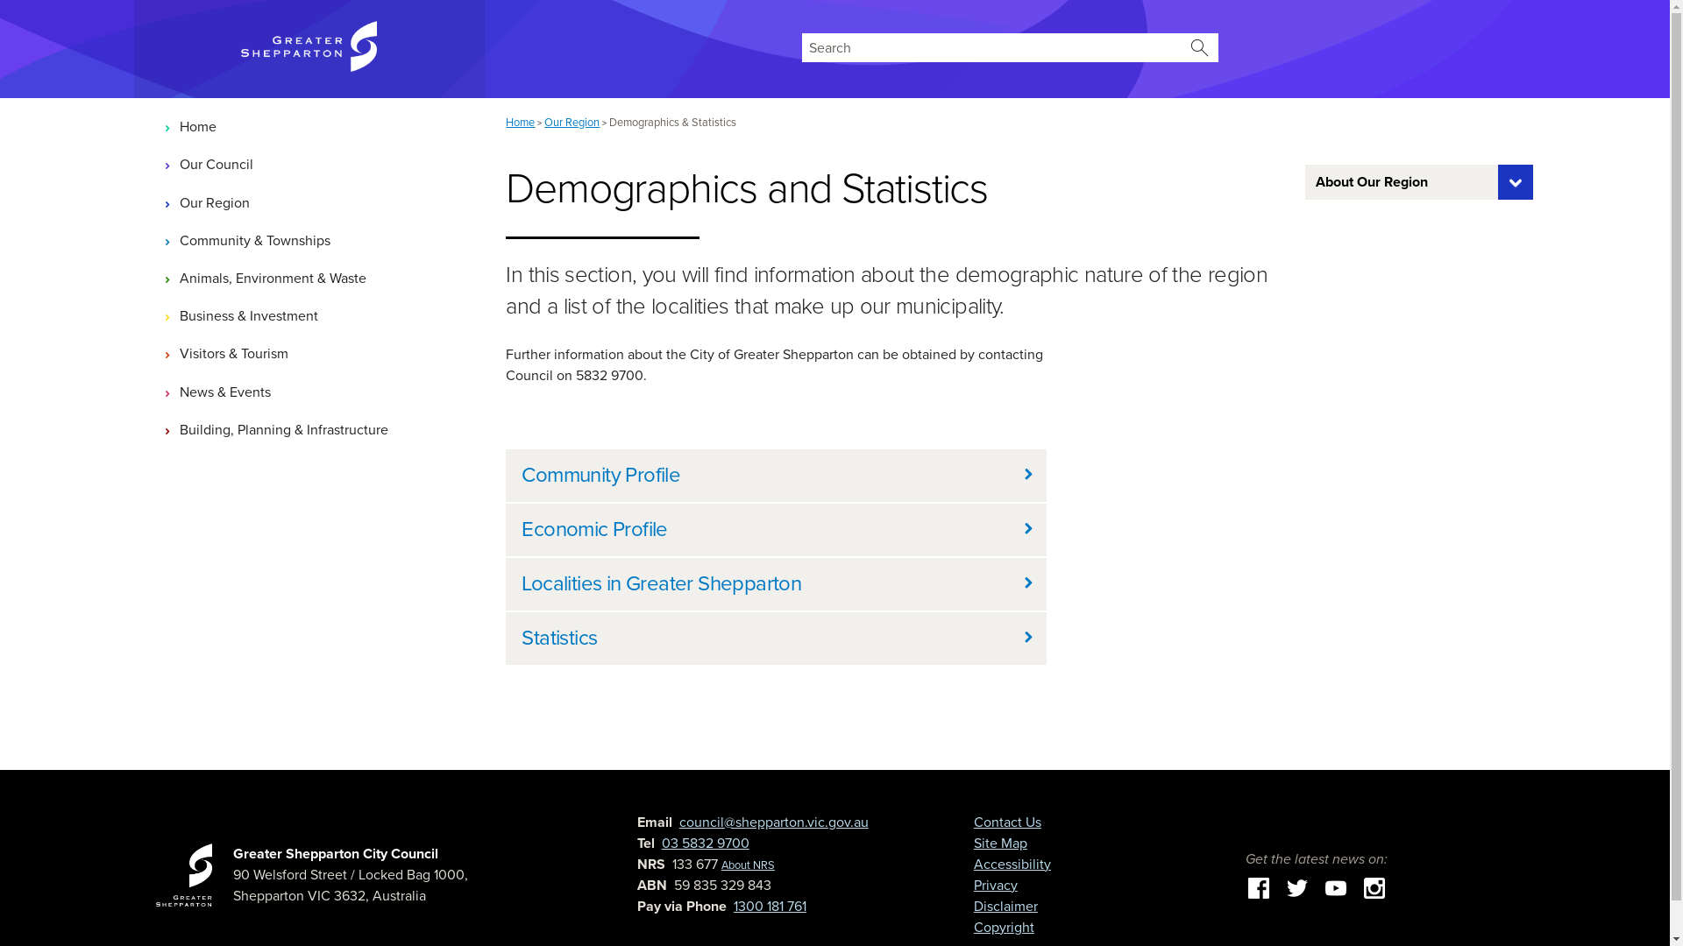 The height and width of the screenshot is (946, 1683). I want to click on News & Events, so click(309, 392).